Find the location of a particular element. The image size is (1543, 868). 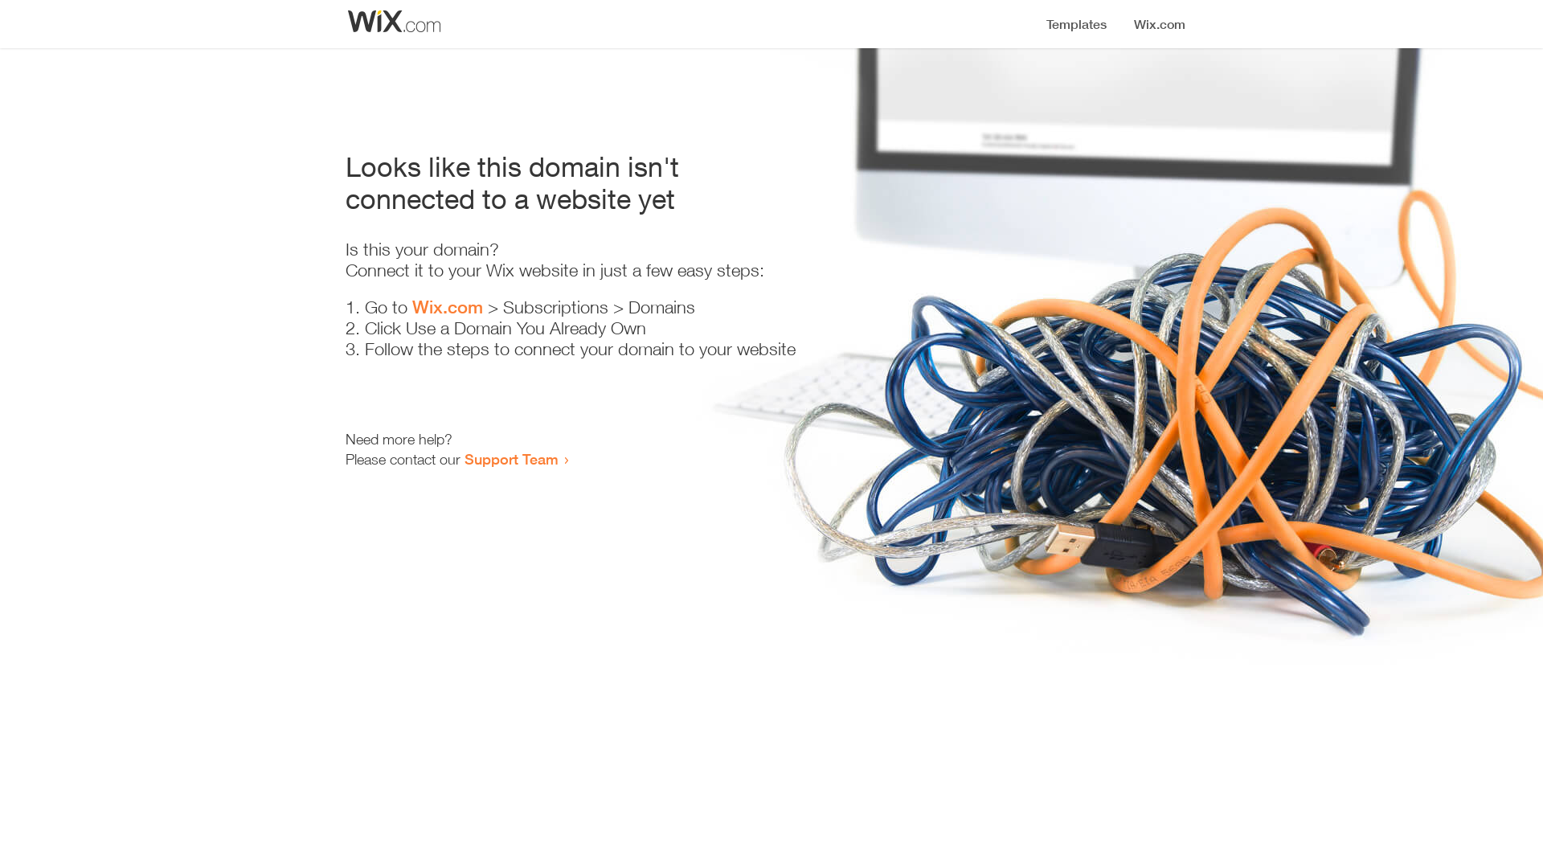

Wix.com is located at coordinates (448, 307).